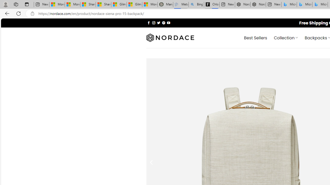  I want to click on  Best Sellers, so click(255, 38).